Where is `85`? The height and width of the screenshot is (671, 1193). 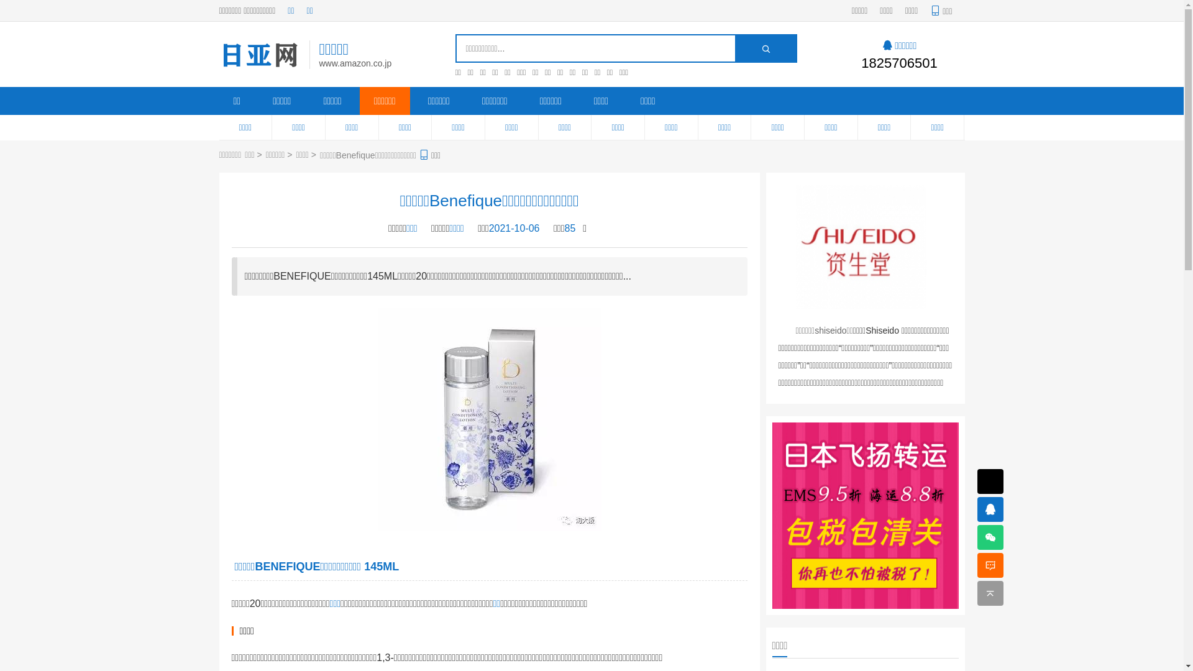 85 is located at coordinates (574, 229).